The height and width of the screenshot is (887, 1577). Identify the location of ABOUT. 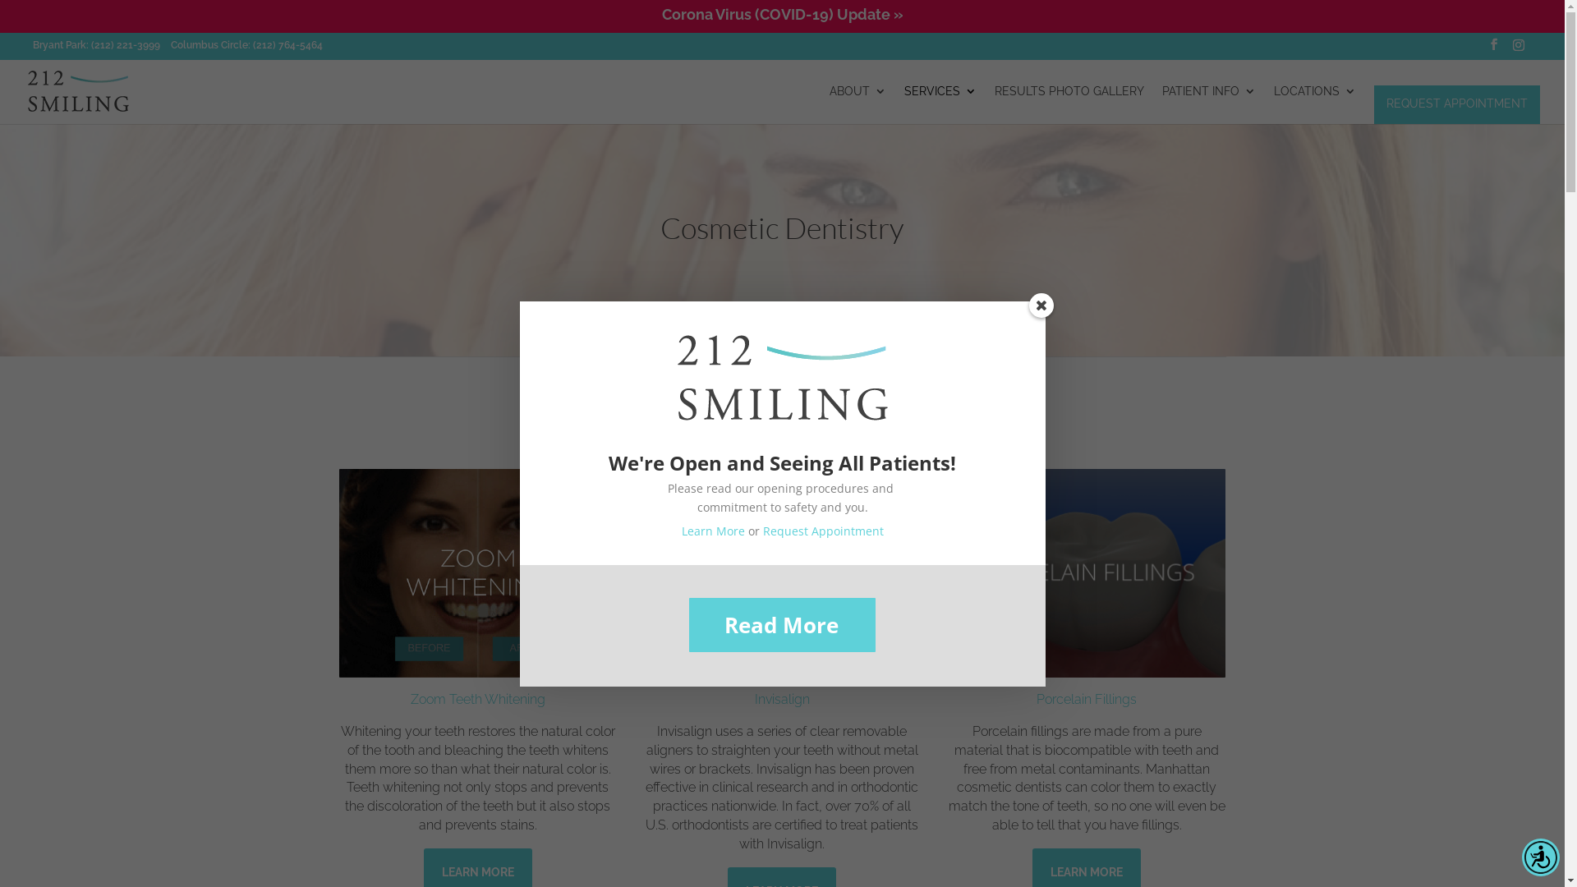
(857, 105).